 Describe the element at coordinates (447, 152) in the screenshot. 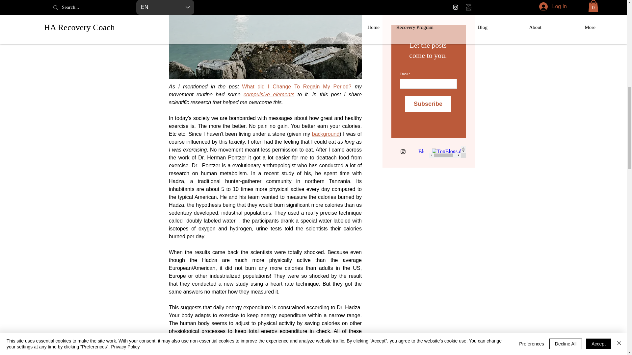

I see `TopBlogs.de` at that location.